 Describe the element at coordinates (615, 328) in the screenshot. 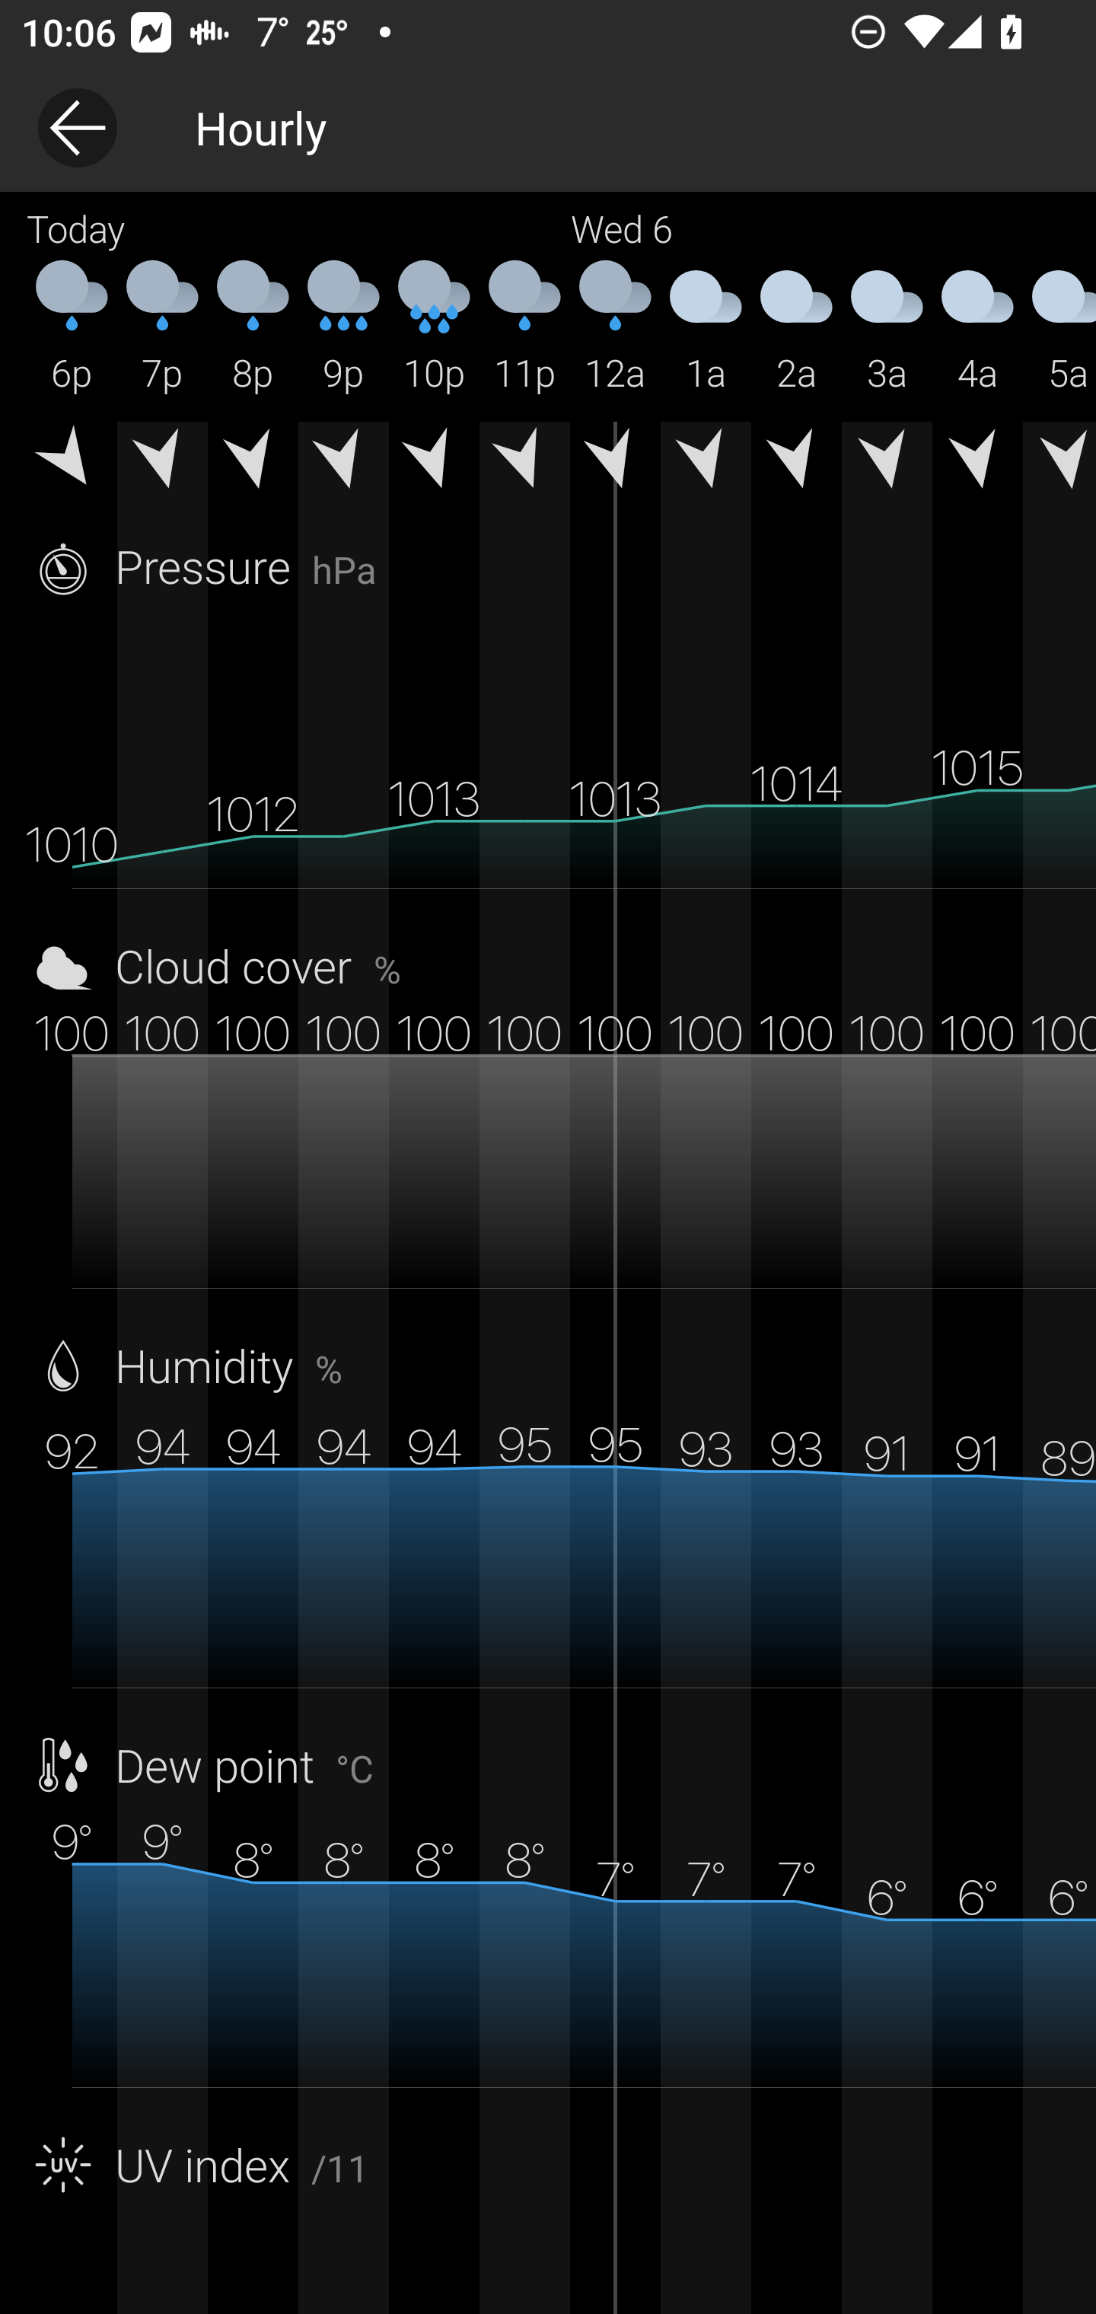

I see `12a` at that location.